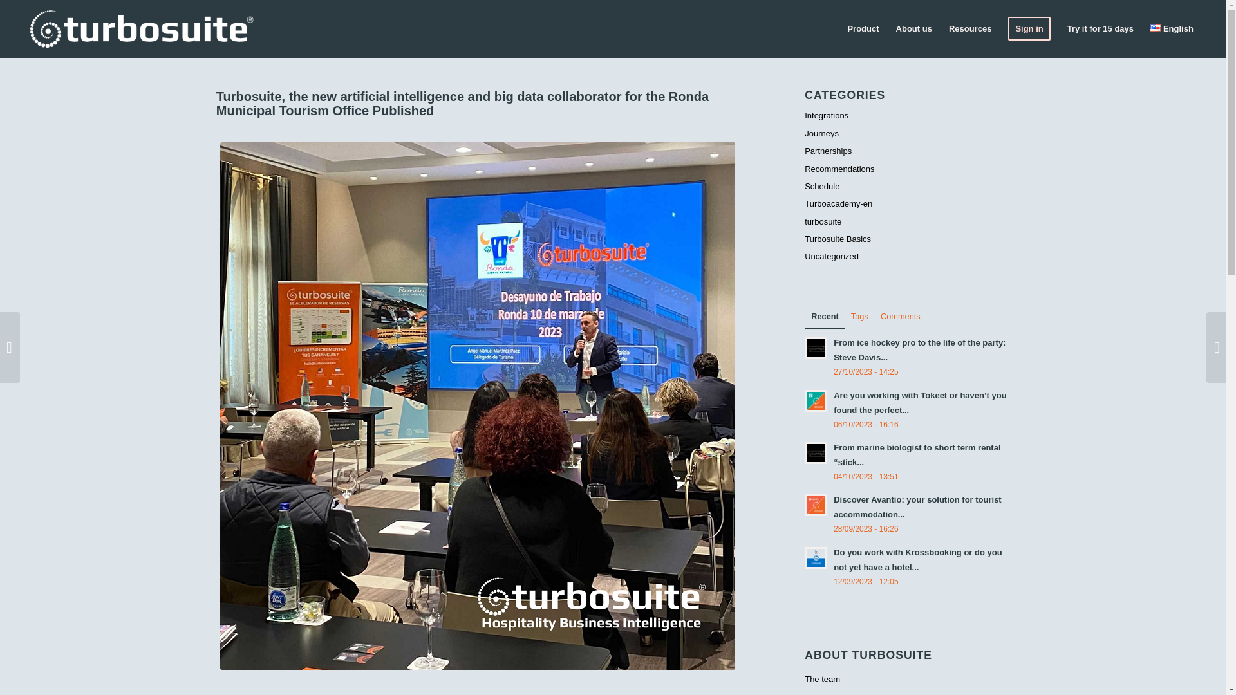  Describe the element at coordinates (914, 28) in the screenshot. I see `About us` at that location.